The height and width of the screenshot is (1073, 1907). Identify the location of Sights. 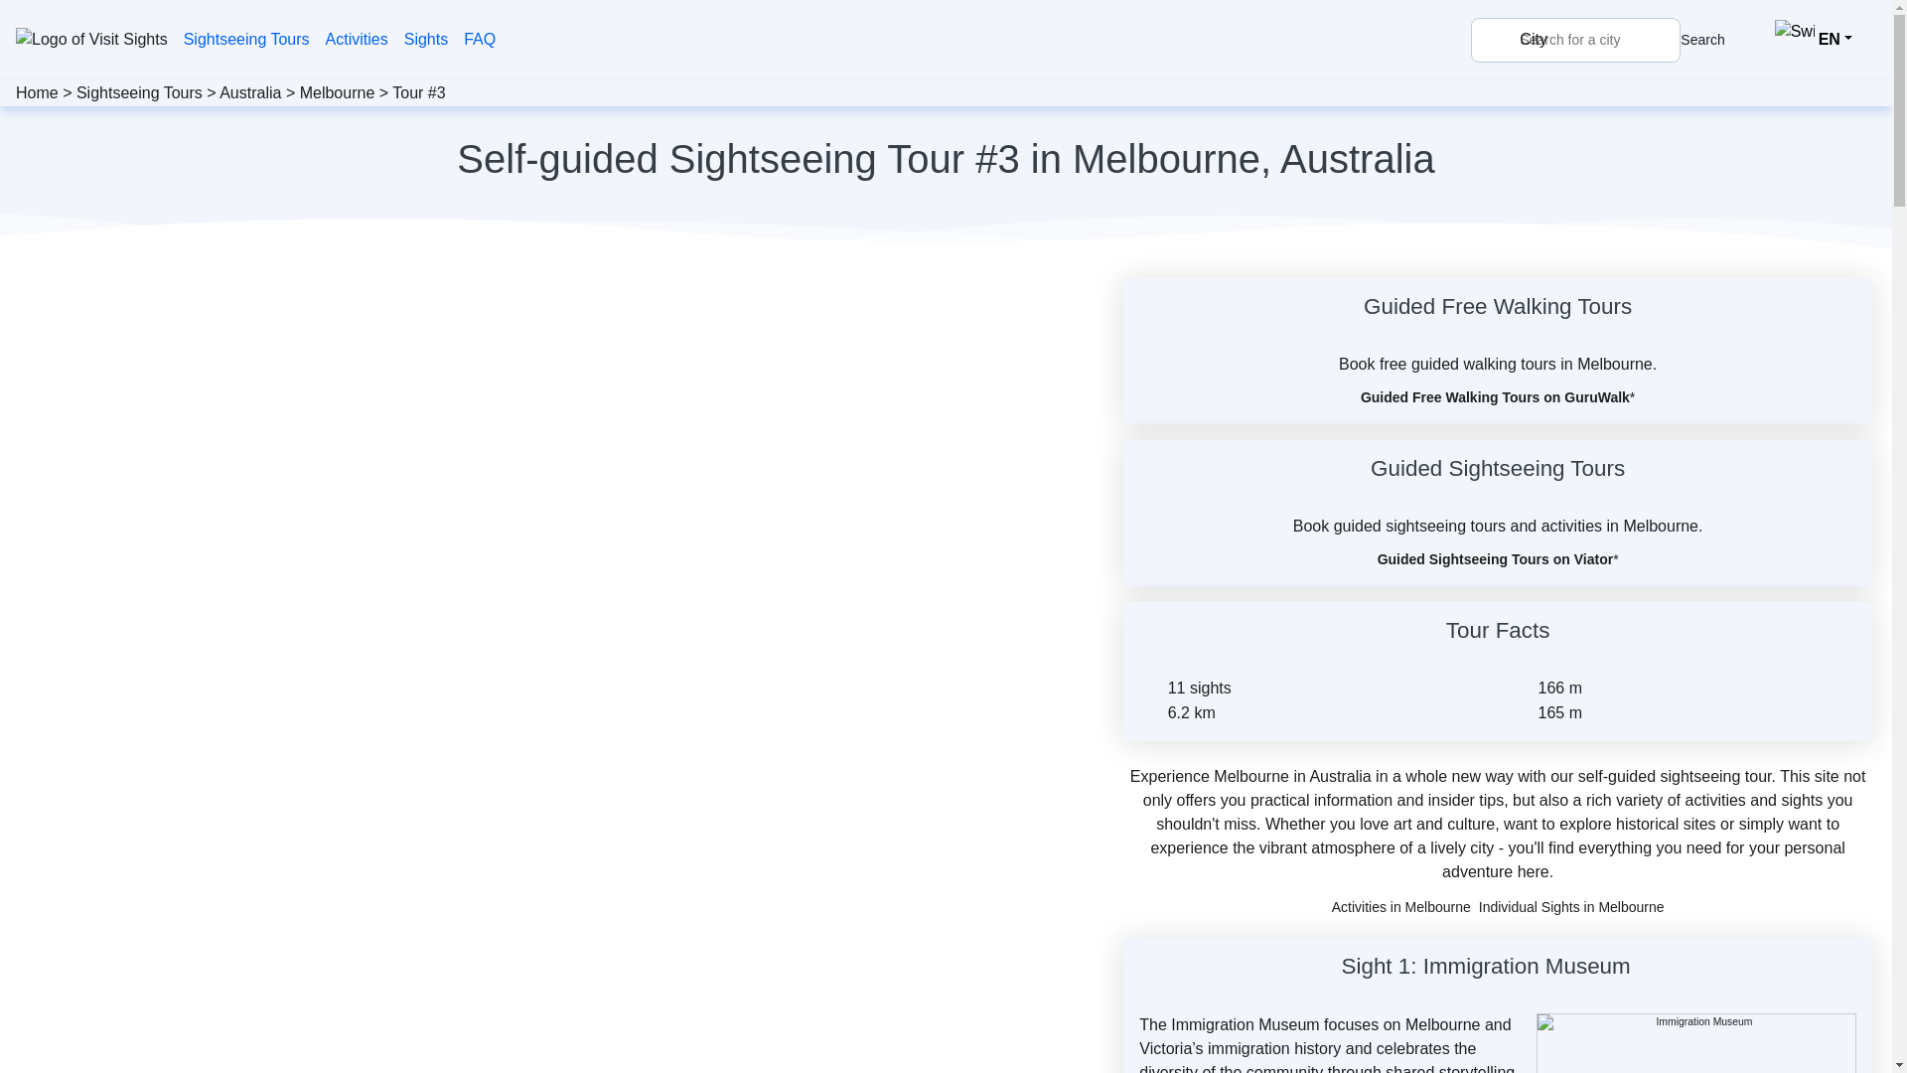
(426, 40).